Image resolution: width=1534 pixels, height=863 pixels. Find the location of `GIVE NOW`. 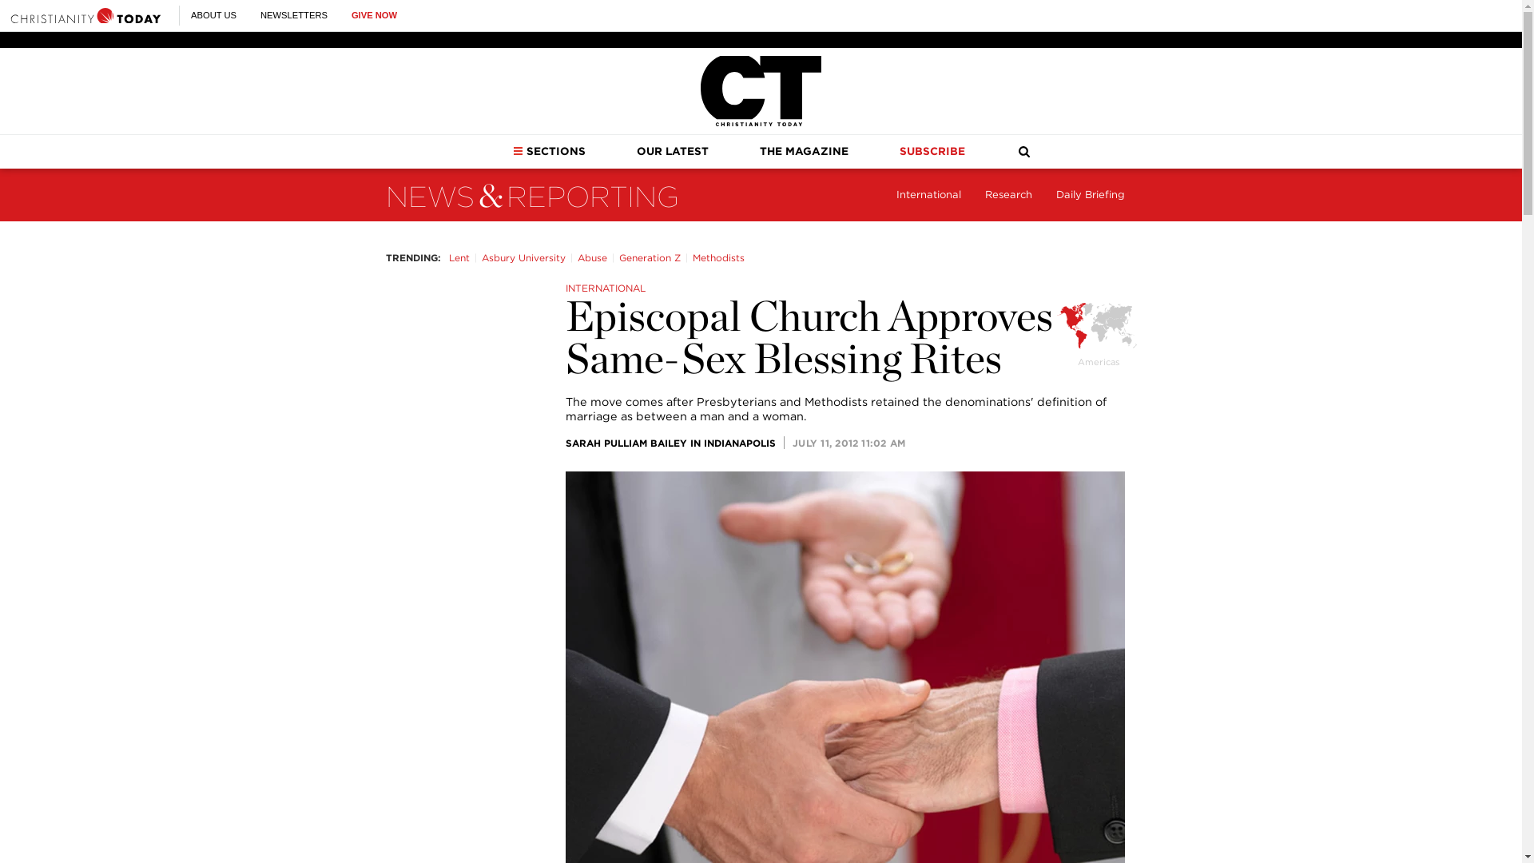

GIVE NOW is located at coordinates (374, 15).